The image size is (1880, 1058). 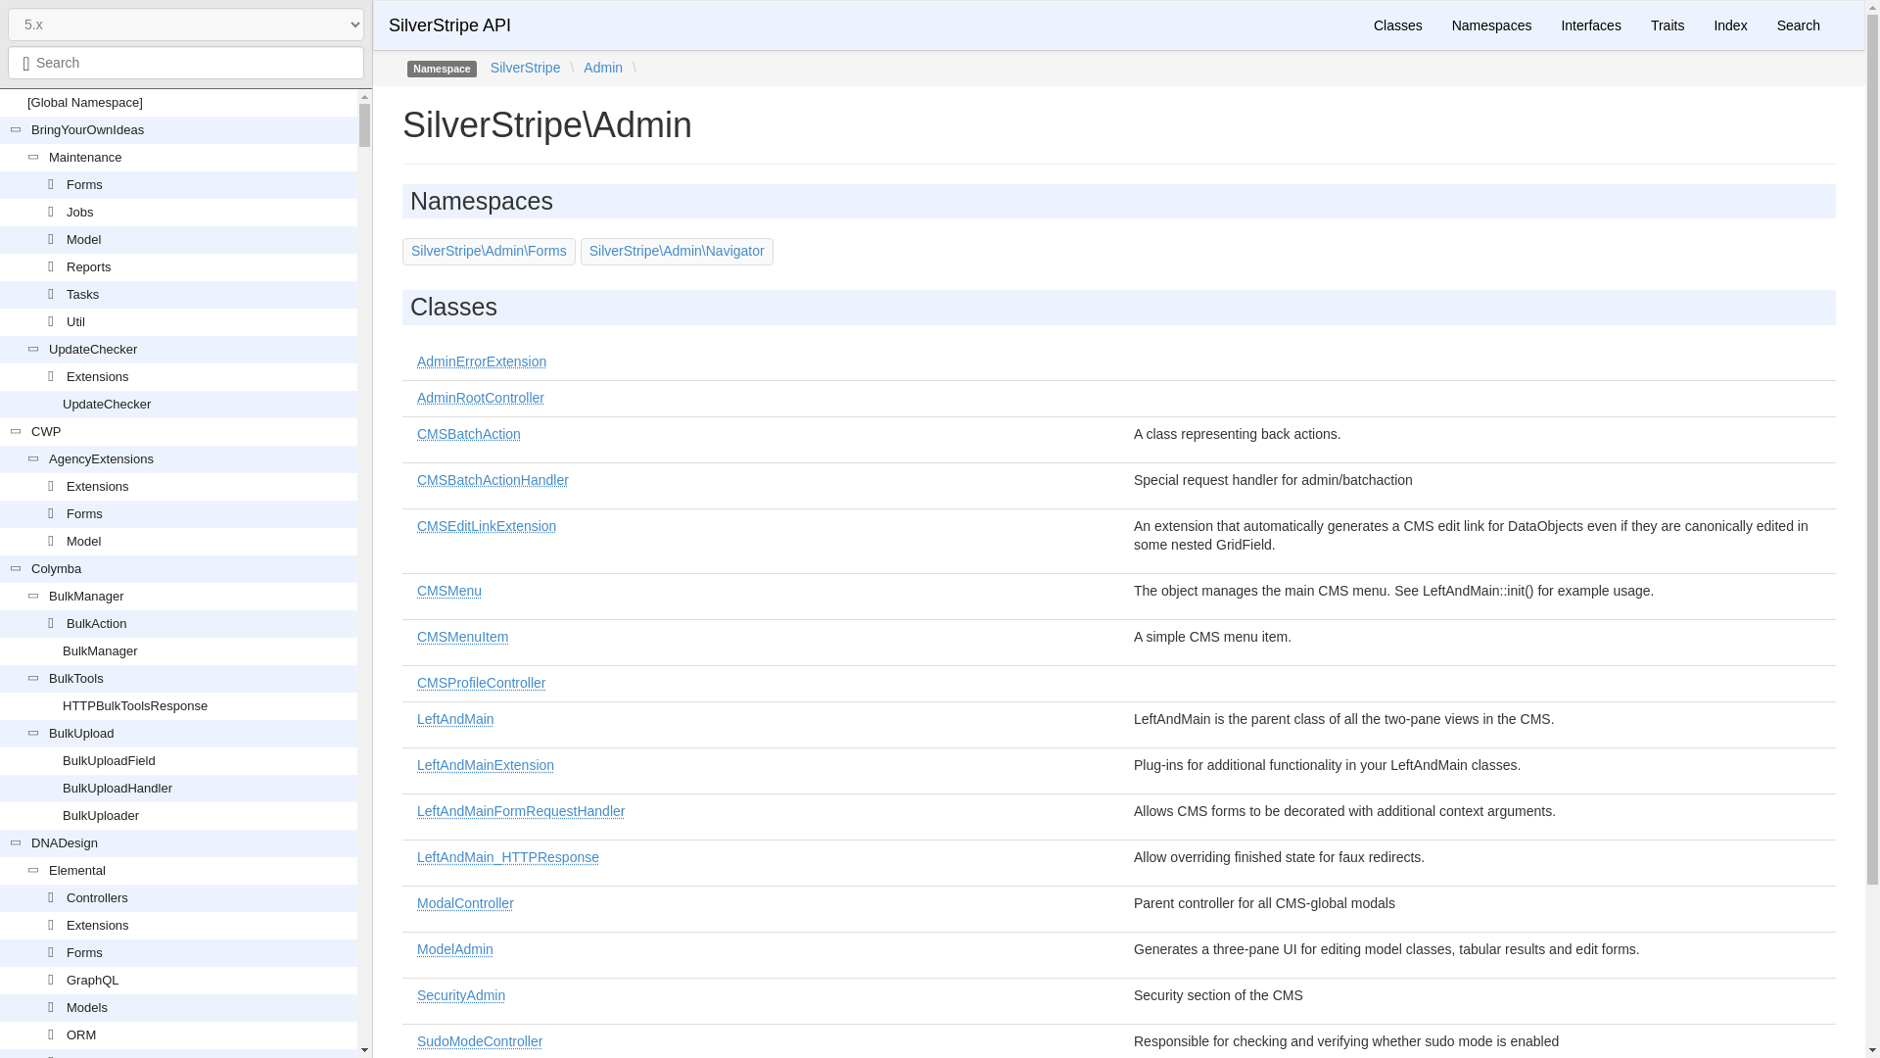 I want to click on Model, so click(x=83, y=239).